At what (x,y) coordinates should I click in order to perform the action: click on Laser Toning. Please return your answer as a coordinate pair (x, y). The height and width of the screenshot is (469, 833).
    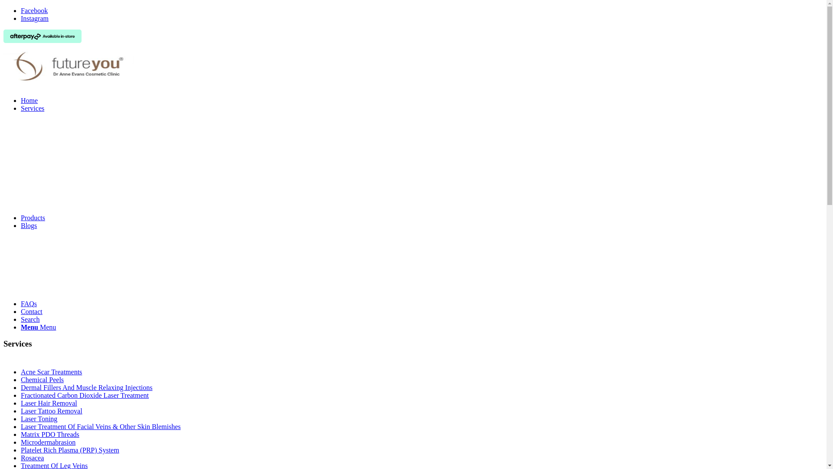
    Looking at the image, I should click on (39, 419).